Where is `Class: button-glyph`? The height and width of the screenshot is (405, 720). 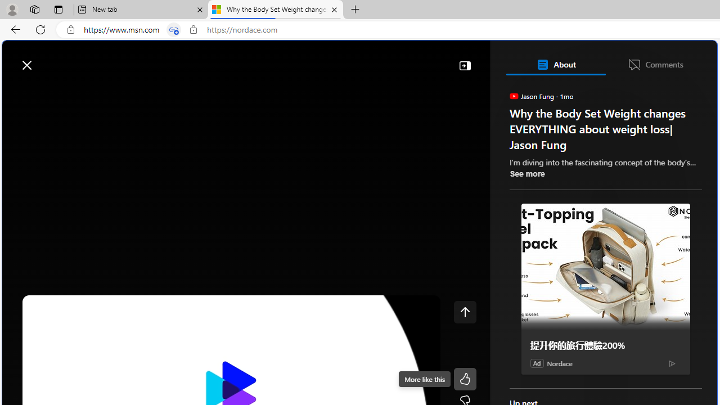 Class: button-glyph is located at coordinates (16, 91).